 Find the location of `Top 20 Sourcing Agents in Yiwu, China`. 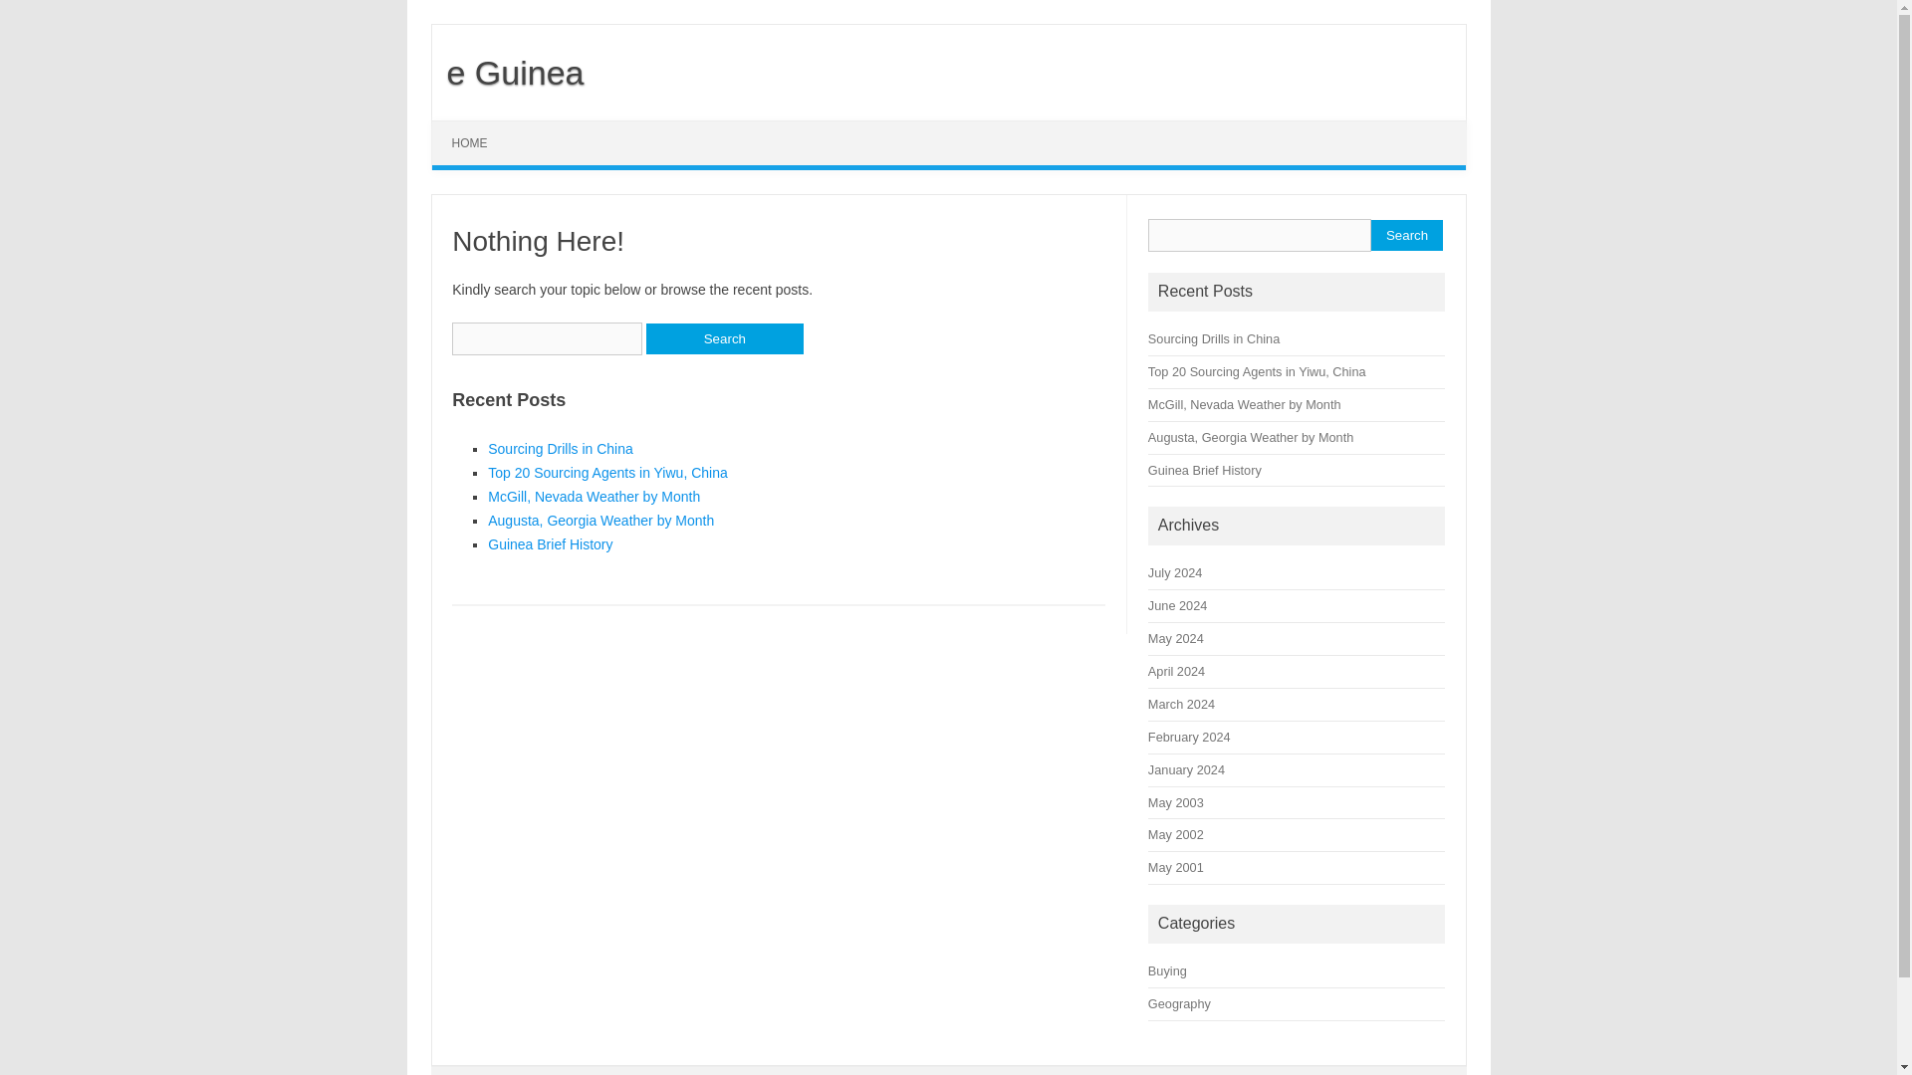

Top 20 Sourcing Agents in Yiwu, China is located at coordinates (607, 472).